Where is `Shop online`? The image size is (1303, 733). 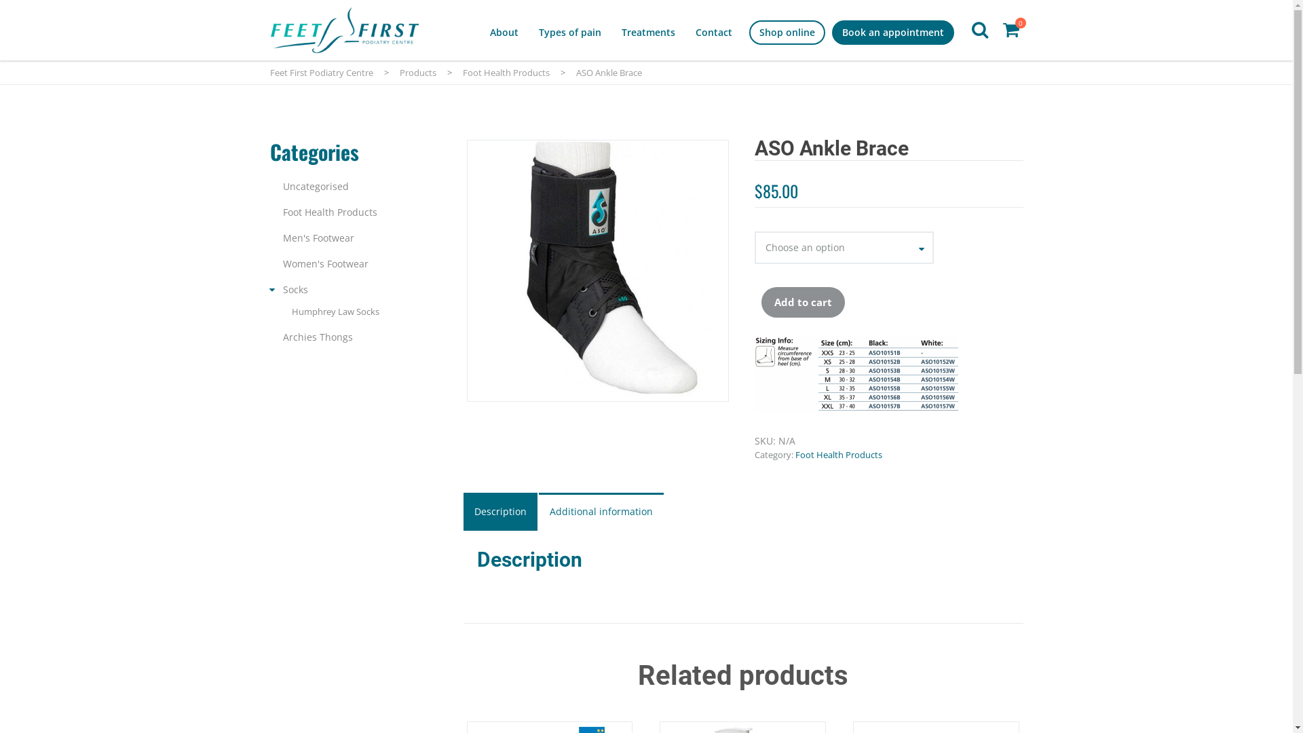
Shop online is located at coordinates (787, 33).